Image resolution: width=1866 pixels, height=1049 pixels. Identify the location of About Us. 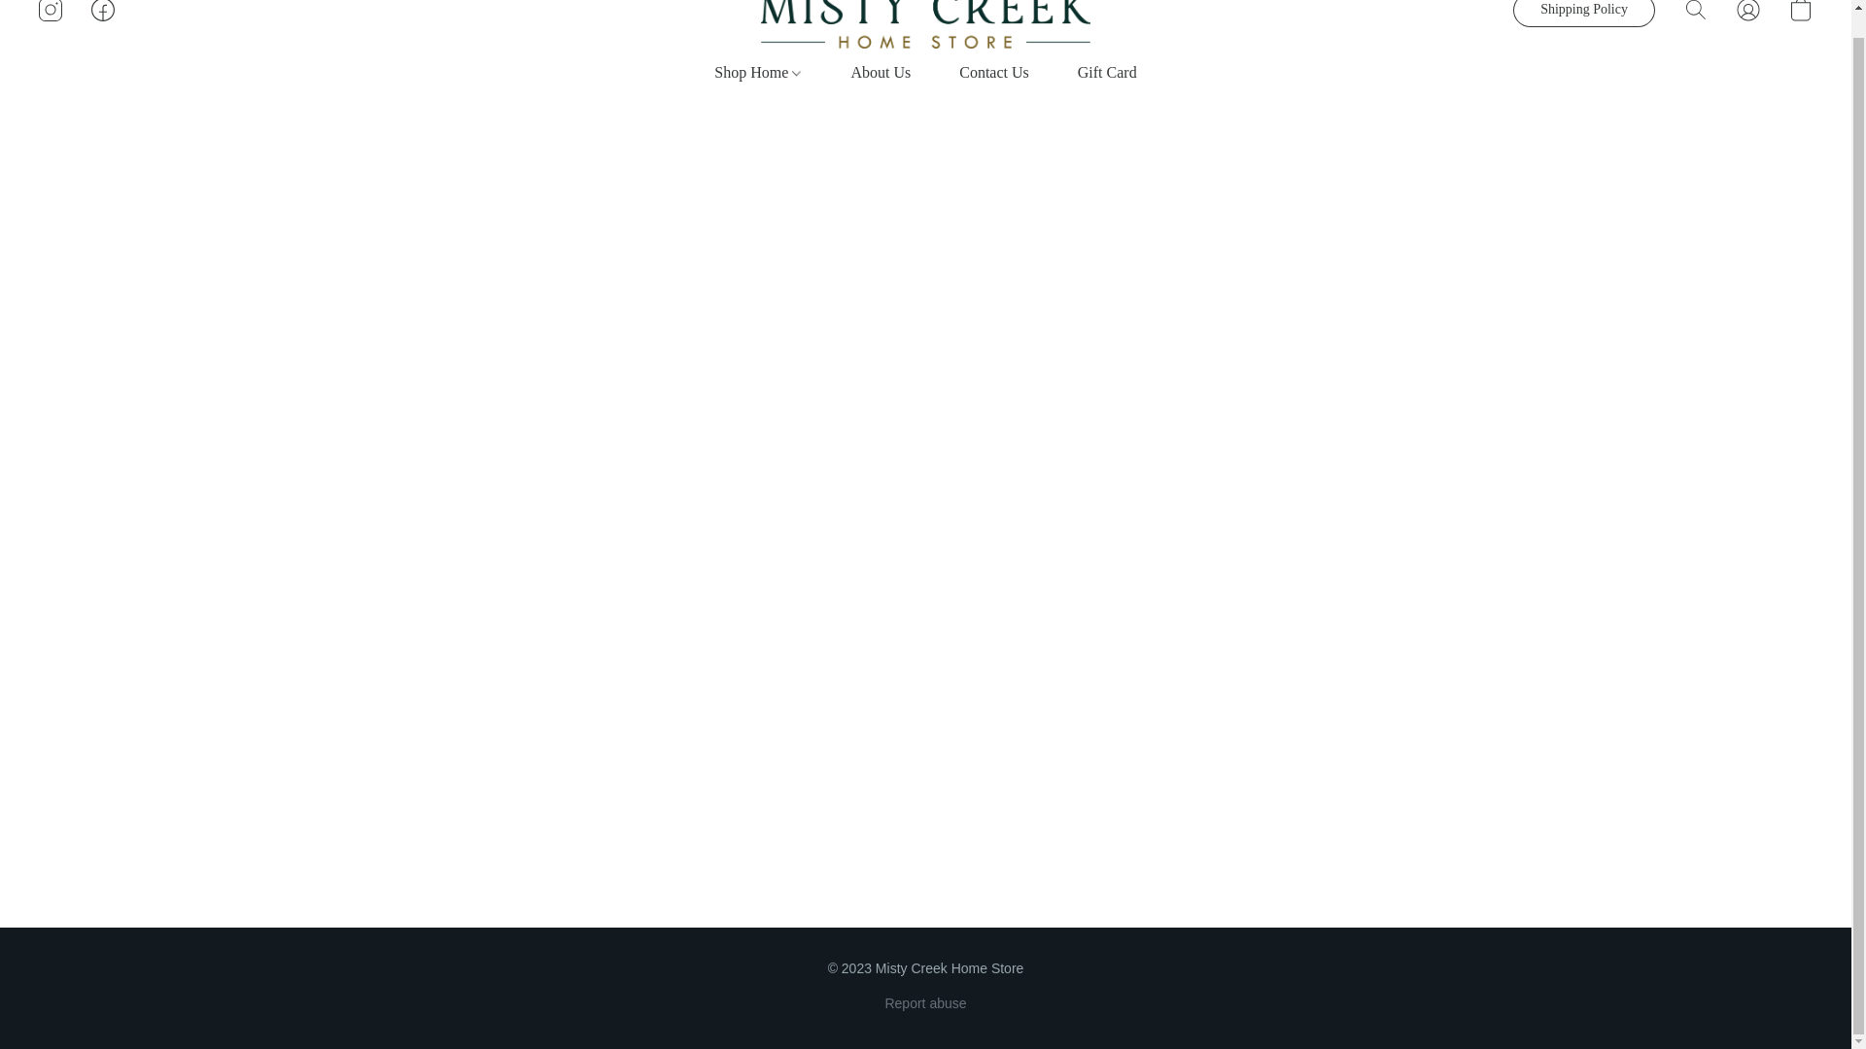
(881, 72).